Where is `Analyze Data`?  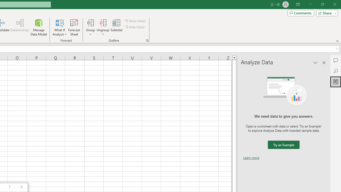 Analyze Data is located at coordinates (336, 82).